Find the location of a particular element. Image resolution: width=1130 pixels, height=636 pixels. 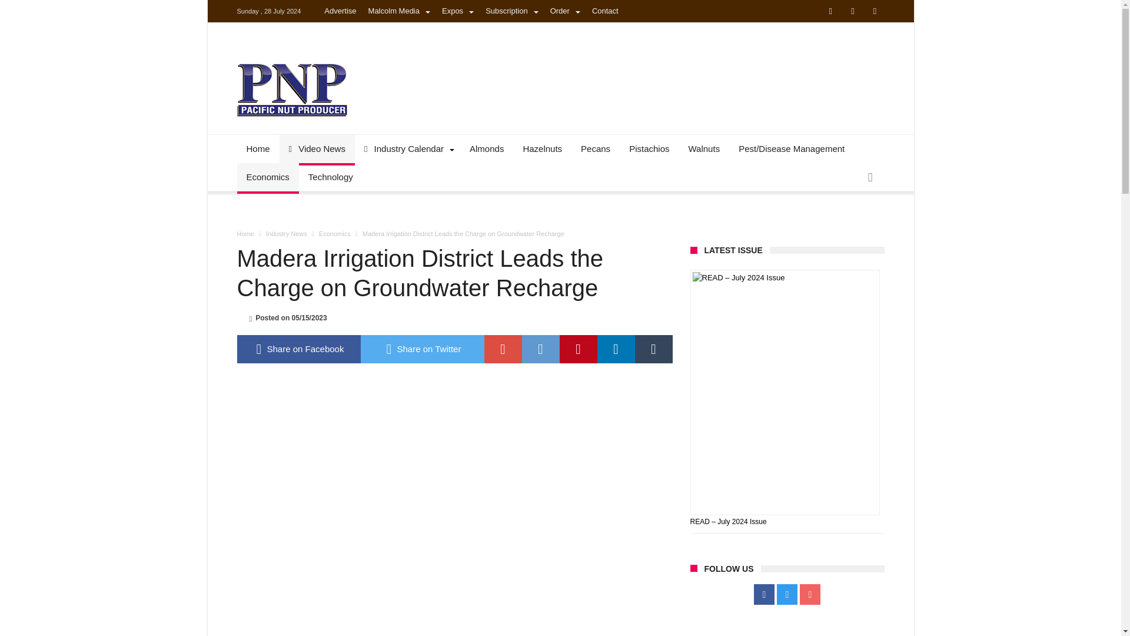

pinterest is located at coordinates (578, 349).